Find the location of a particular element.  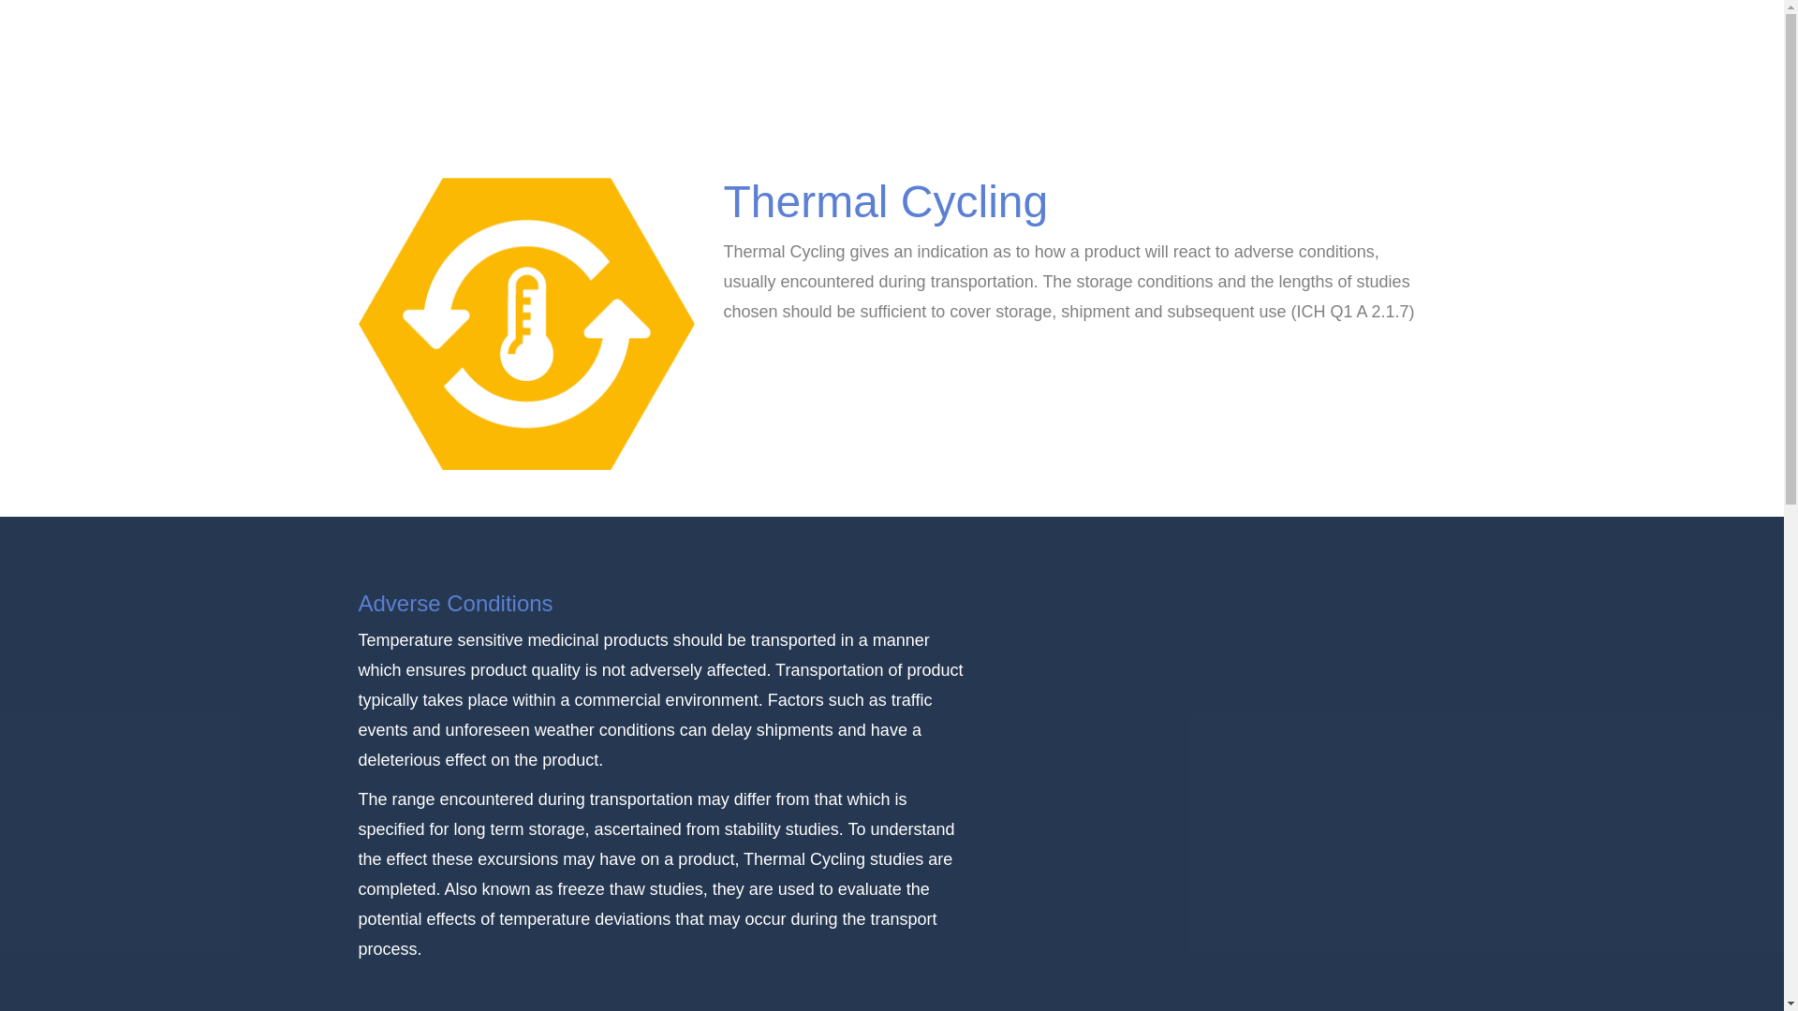

HOME is located at coordinates (760, 59).